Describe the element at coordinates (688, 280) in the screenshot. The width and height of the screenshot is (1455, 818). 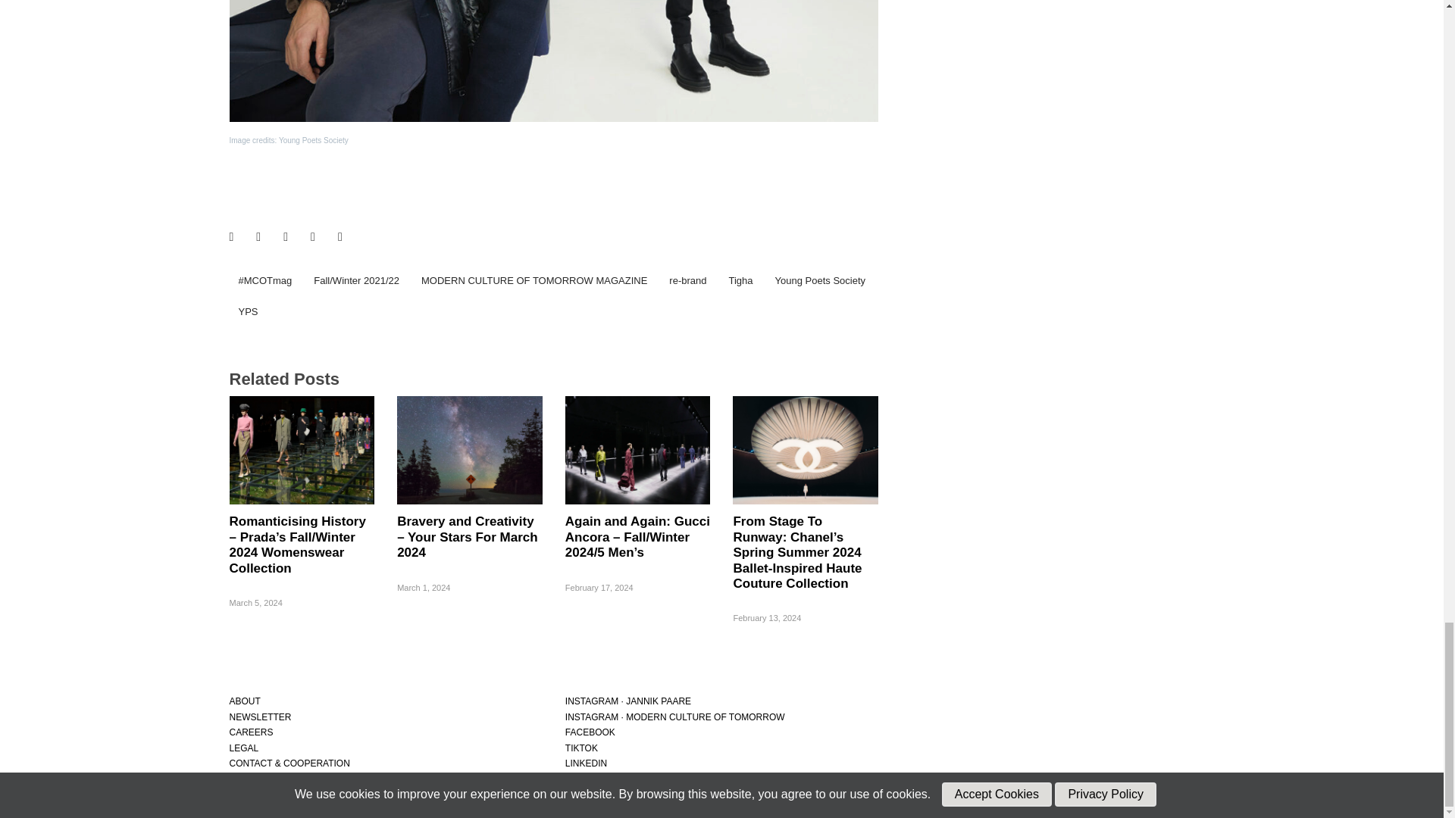
I see `re-brand` at that location.